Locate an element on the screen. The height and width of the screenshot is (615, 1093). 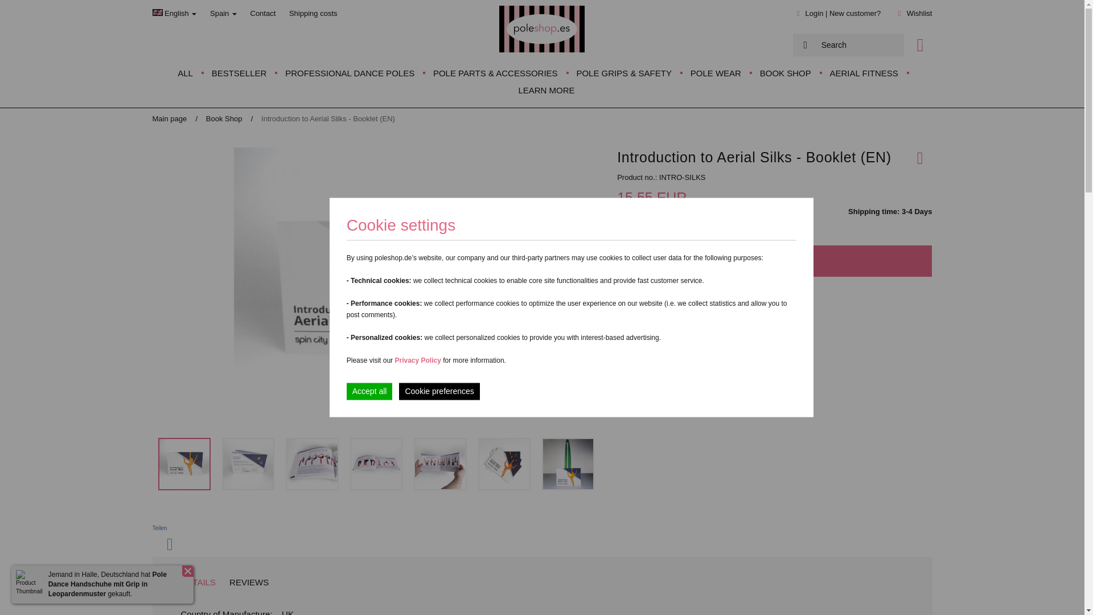
 Add to cart  is located at coordinates (774, 261).